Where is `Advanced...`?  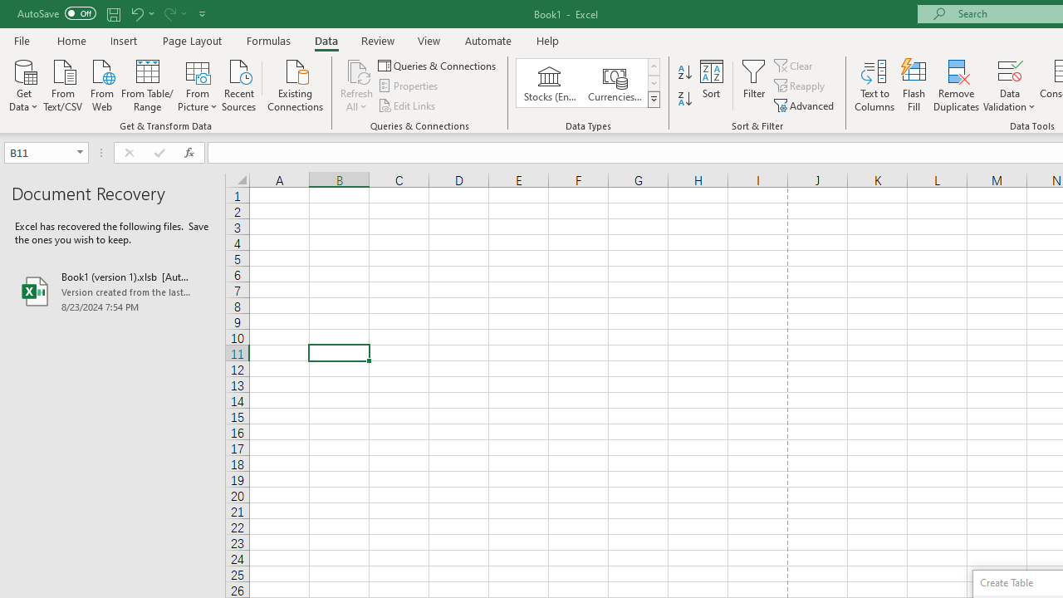 Advanced... is located at coordinates (806, 105).